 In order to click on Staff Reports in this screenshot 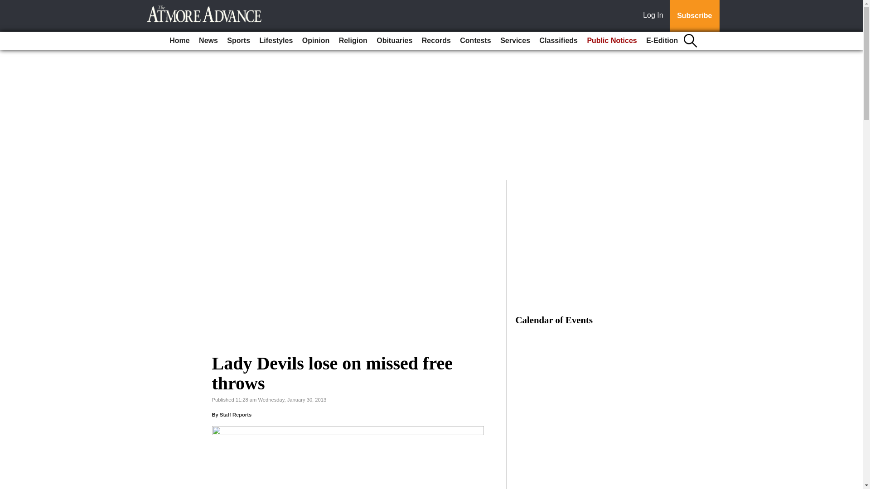, I will do `click(236, 415)`.